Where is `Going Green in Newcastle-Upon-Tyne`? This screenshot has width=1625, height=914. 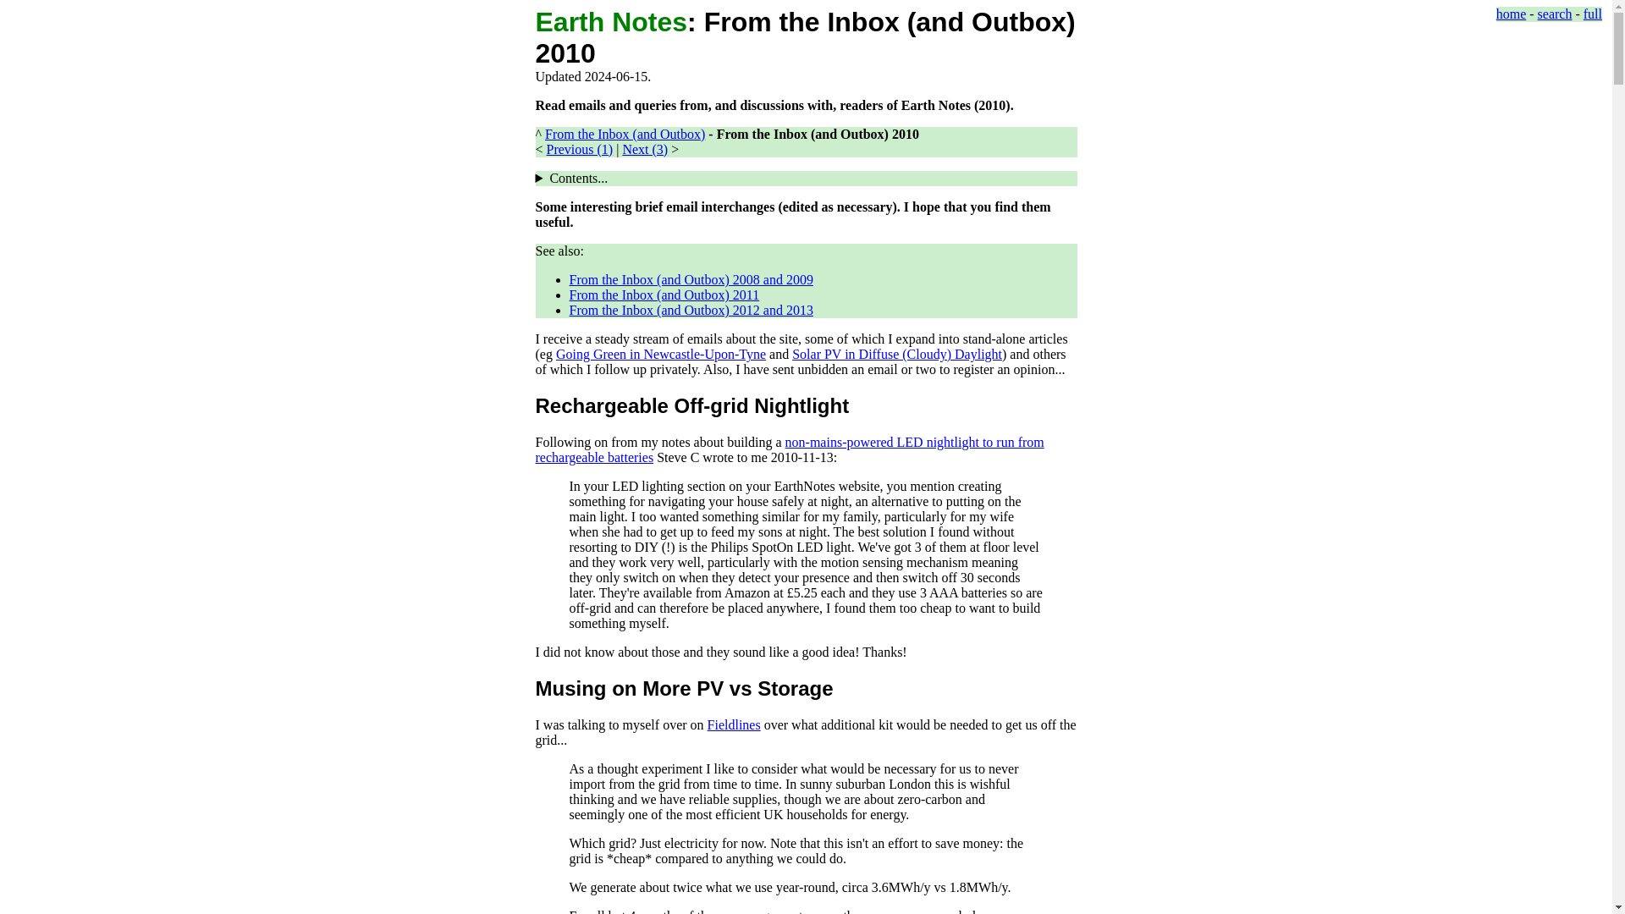 Going Green in Newcastle-Upon-Tyne is located at coordinates (660, 354).